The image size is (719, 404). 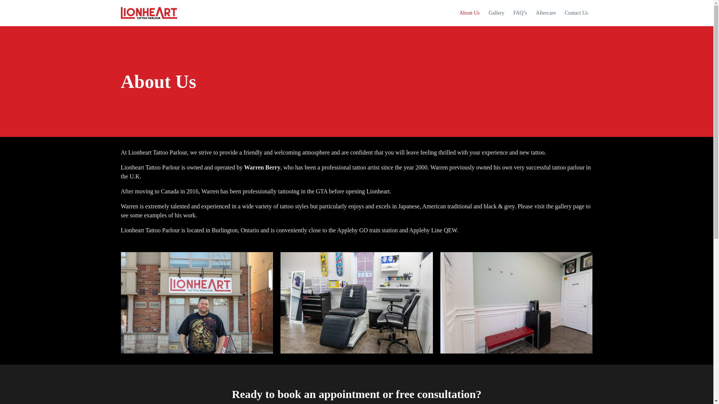 I want to click on Waiting Room, so click(x=516, y=303).